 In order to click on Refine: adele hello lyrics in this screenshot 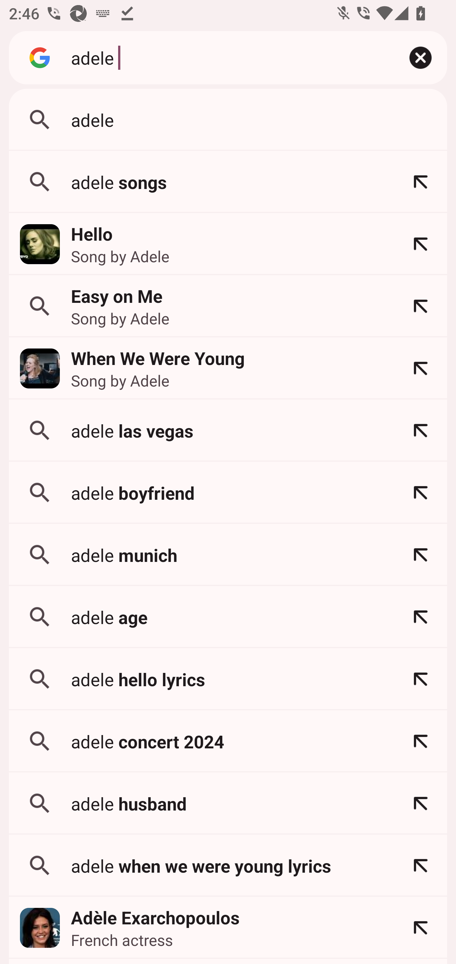, I will do `click(421, 679)`.